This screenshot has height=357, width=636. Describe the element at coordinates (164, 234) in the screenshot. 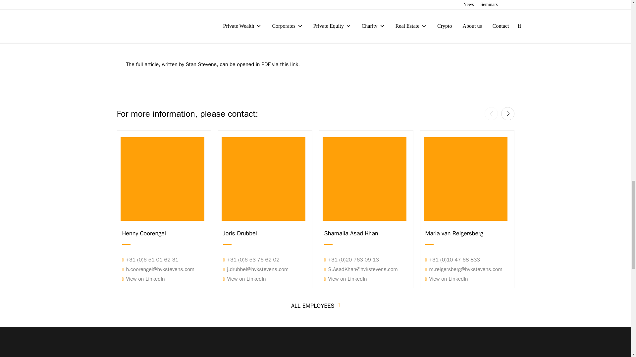

I see `Henny Coorengel` at that location.